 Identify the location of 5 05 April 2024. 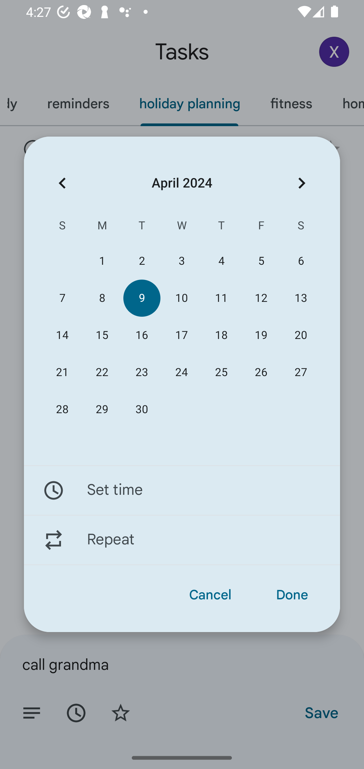
(261, 261).